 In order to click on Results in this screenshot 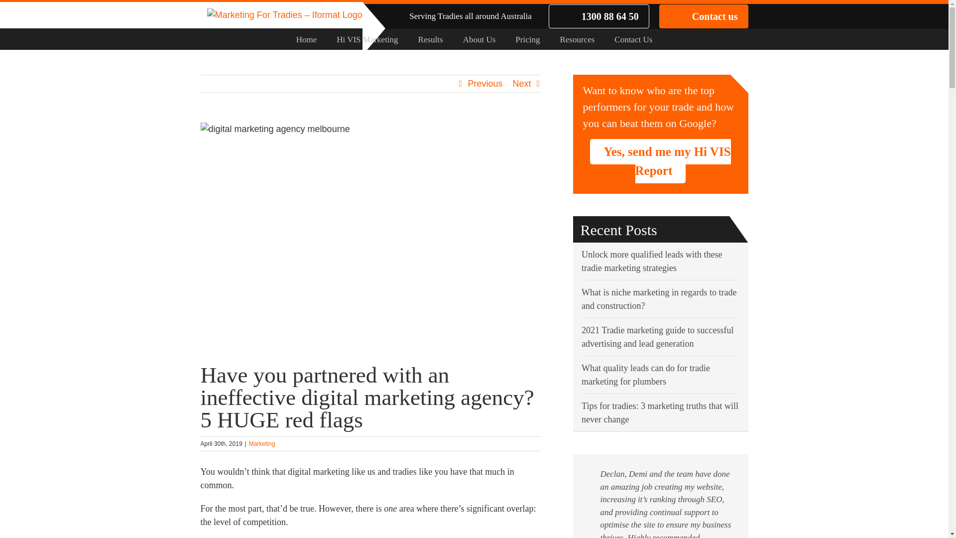, I will do `click(431, 39)`.